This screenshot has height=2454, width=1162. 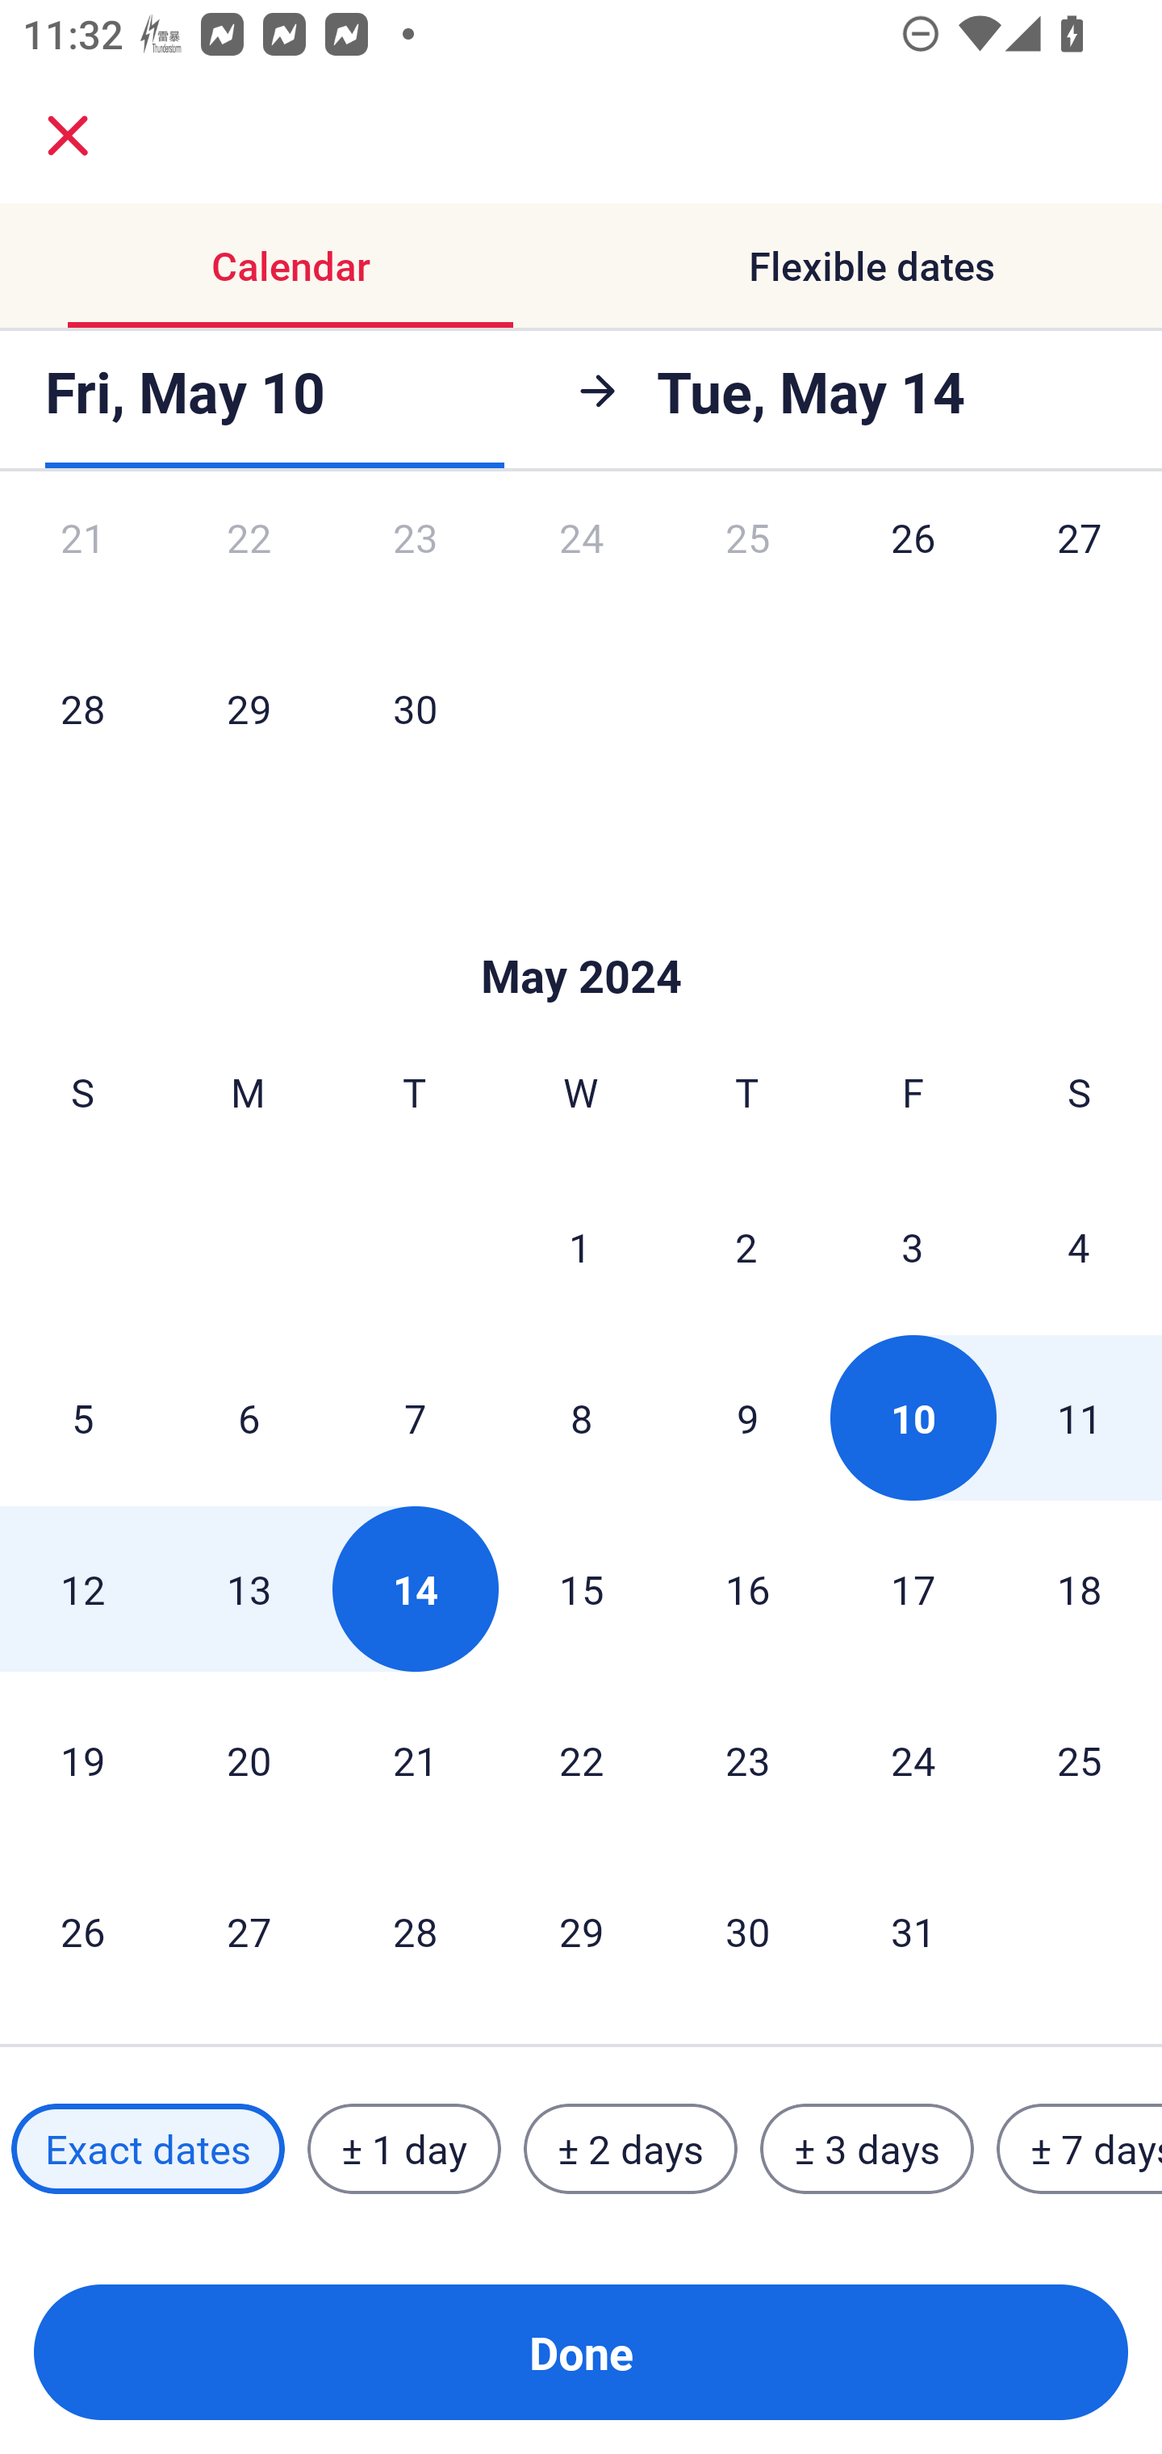 What do you see at coordinates (581, 1761) in the screenshot?
I see `22 Wednesday, May 22, 2024` at bounding box center [581, 1761].